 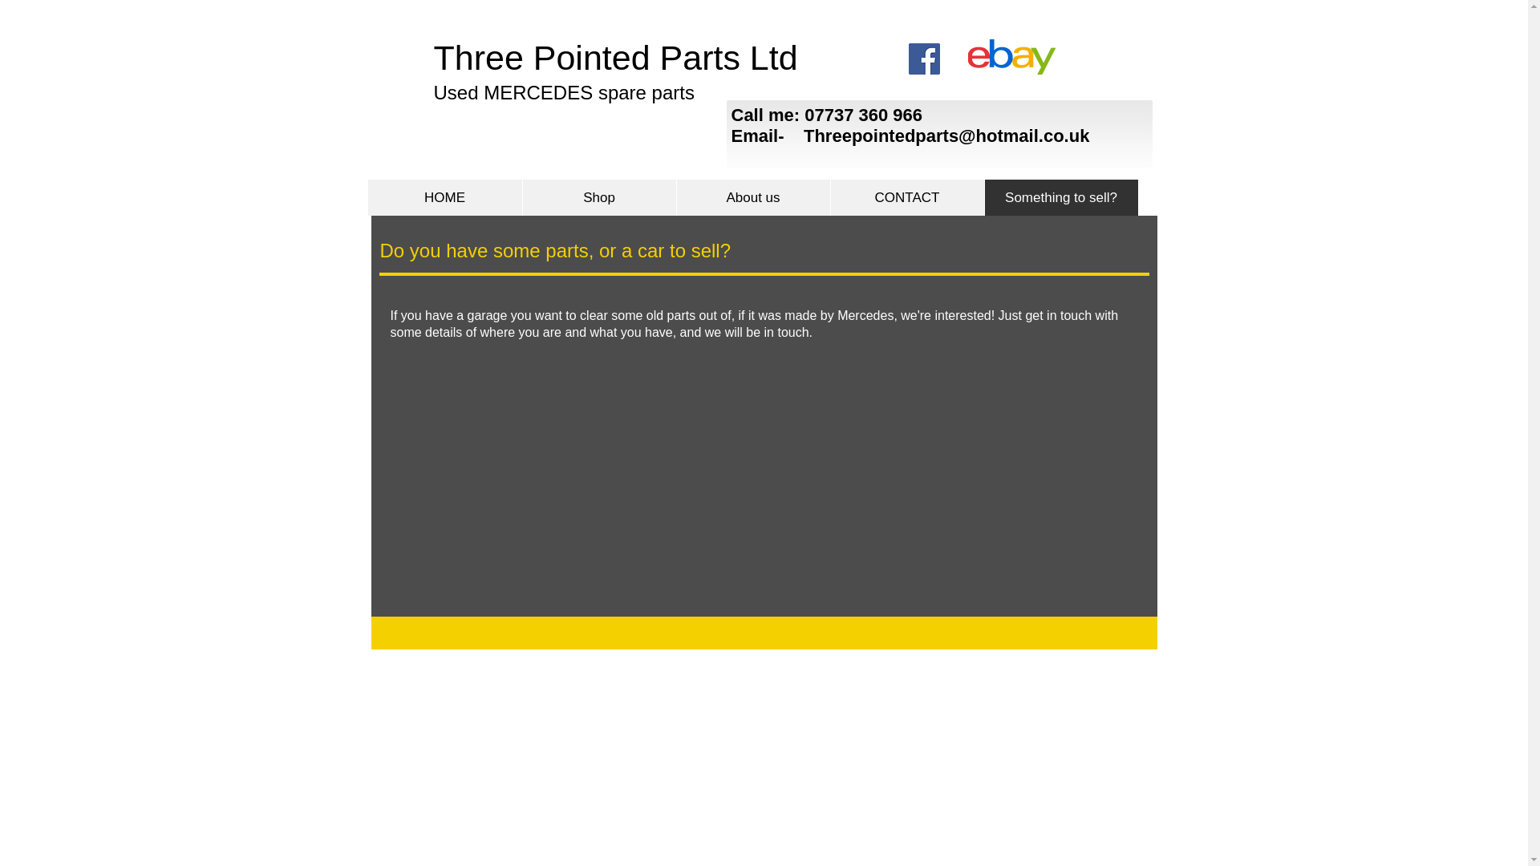 I want to click on CONTACT, so click(x=906, y=197).